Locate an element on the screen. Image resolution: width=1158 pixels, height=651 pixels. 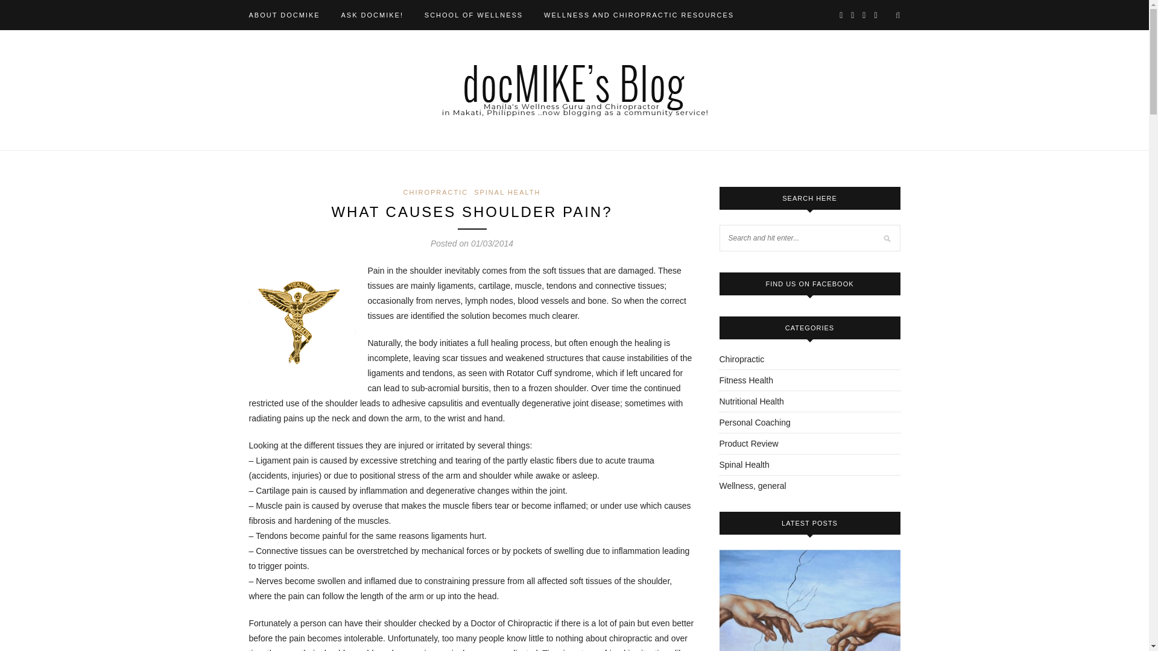
Nutritional Health is located at coordinates (751, 401).